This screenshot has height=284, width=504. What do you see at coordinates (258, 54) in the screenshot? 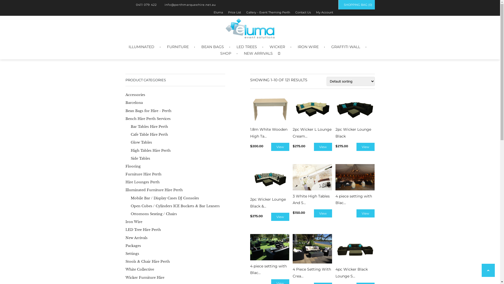
I see `NEW ARRIVALS` at bounding box center [258, 54].